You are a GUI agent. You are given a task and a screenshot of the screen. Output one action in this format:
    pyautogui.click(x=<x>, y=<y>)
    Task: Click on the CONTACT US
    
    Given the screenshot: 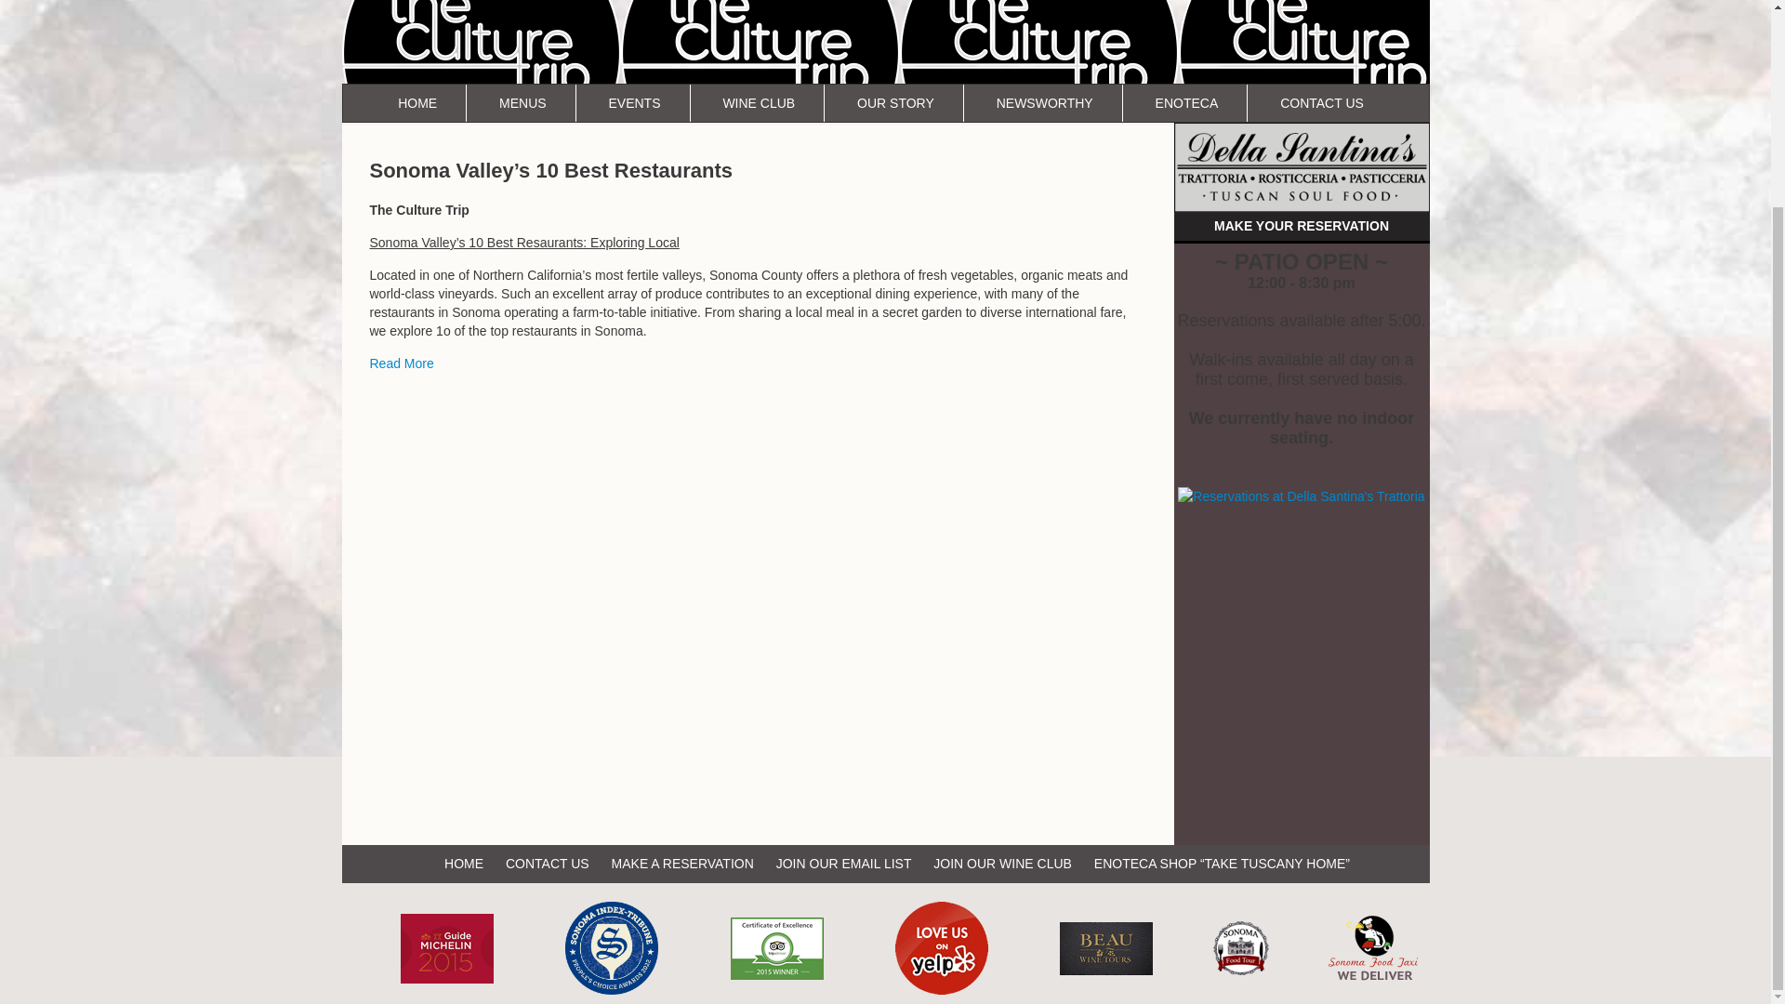 What is the action you would take?
    pyautogui.click(x=1321, y=102)
    